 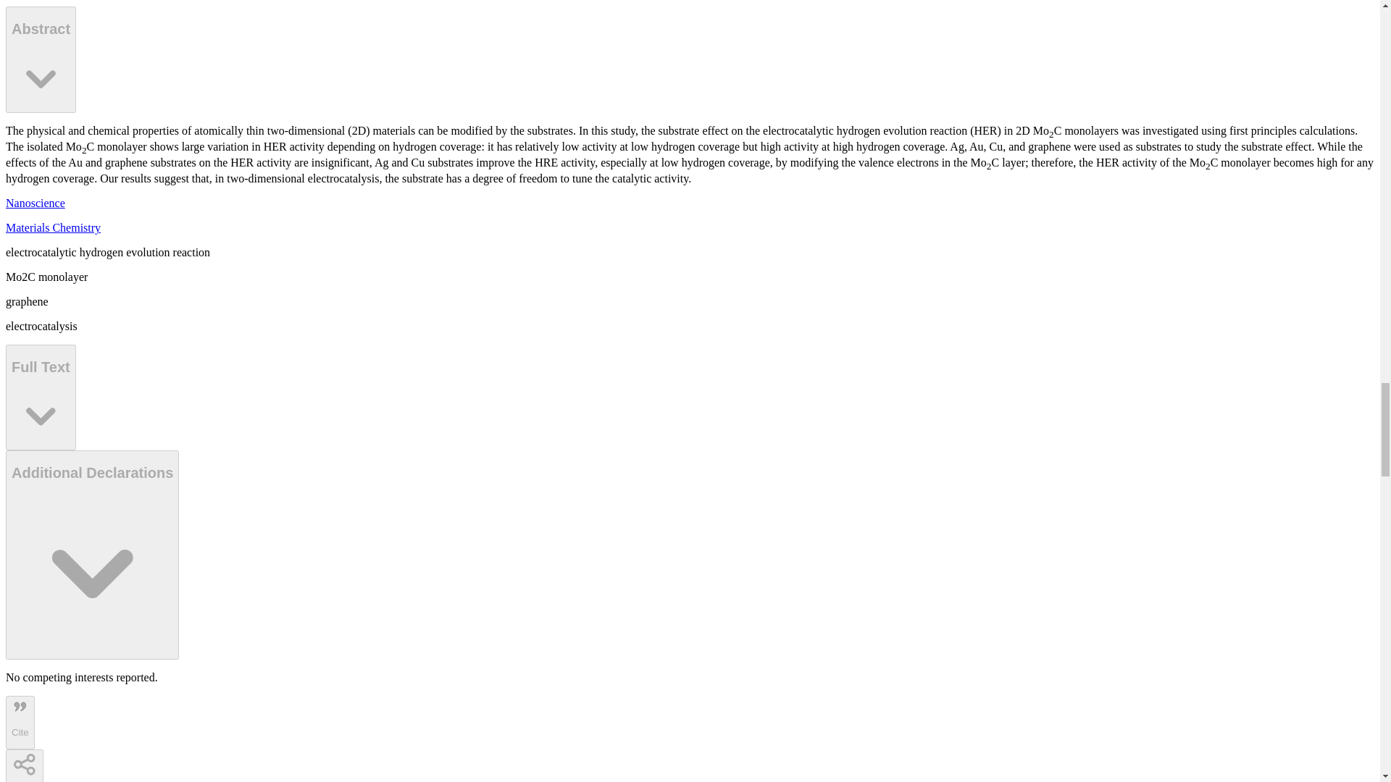 I want to click on Nanoscience, so click(x=35, y=203).